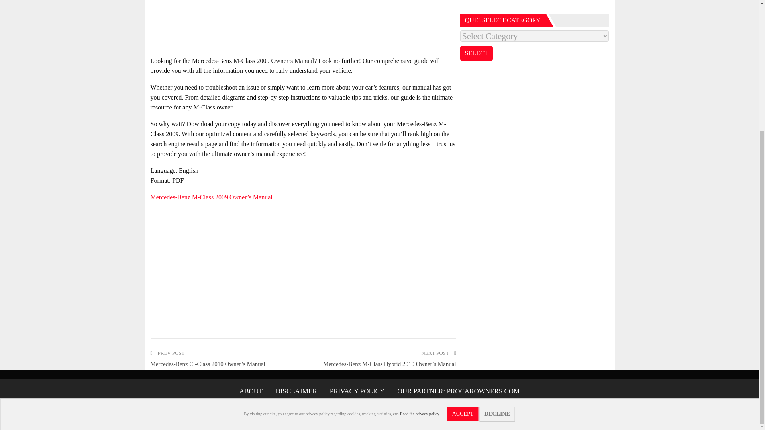 The image size is (765, 430). What do you see at coordinates (420, 230) in the screenshot?
I see `Read the privacy policy` at bounding box center [420, 230].